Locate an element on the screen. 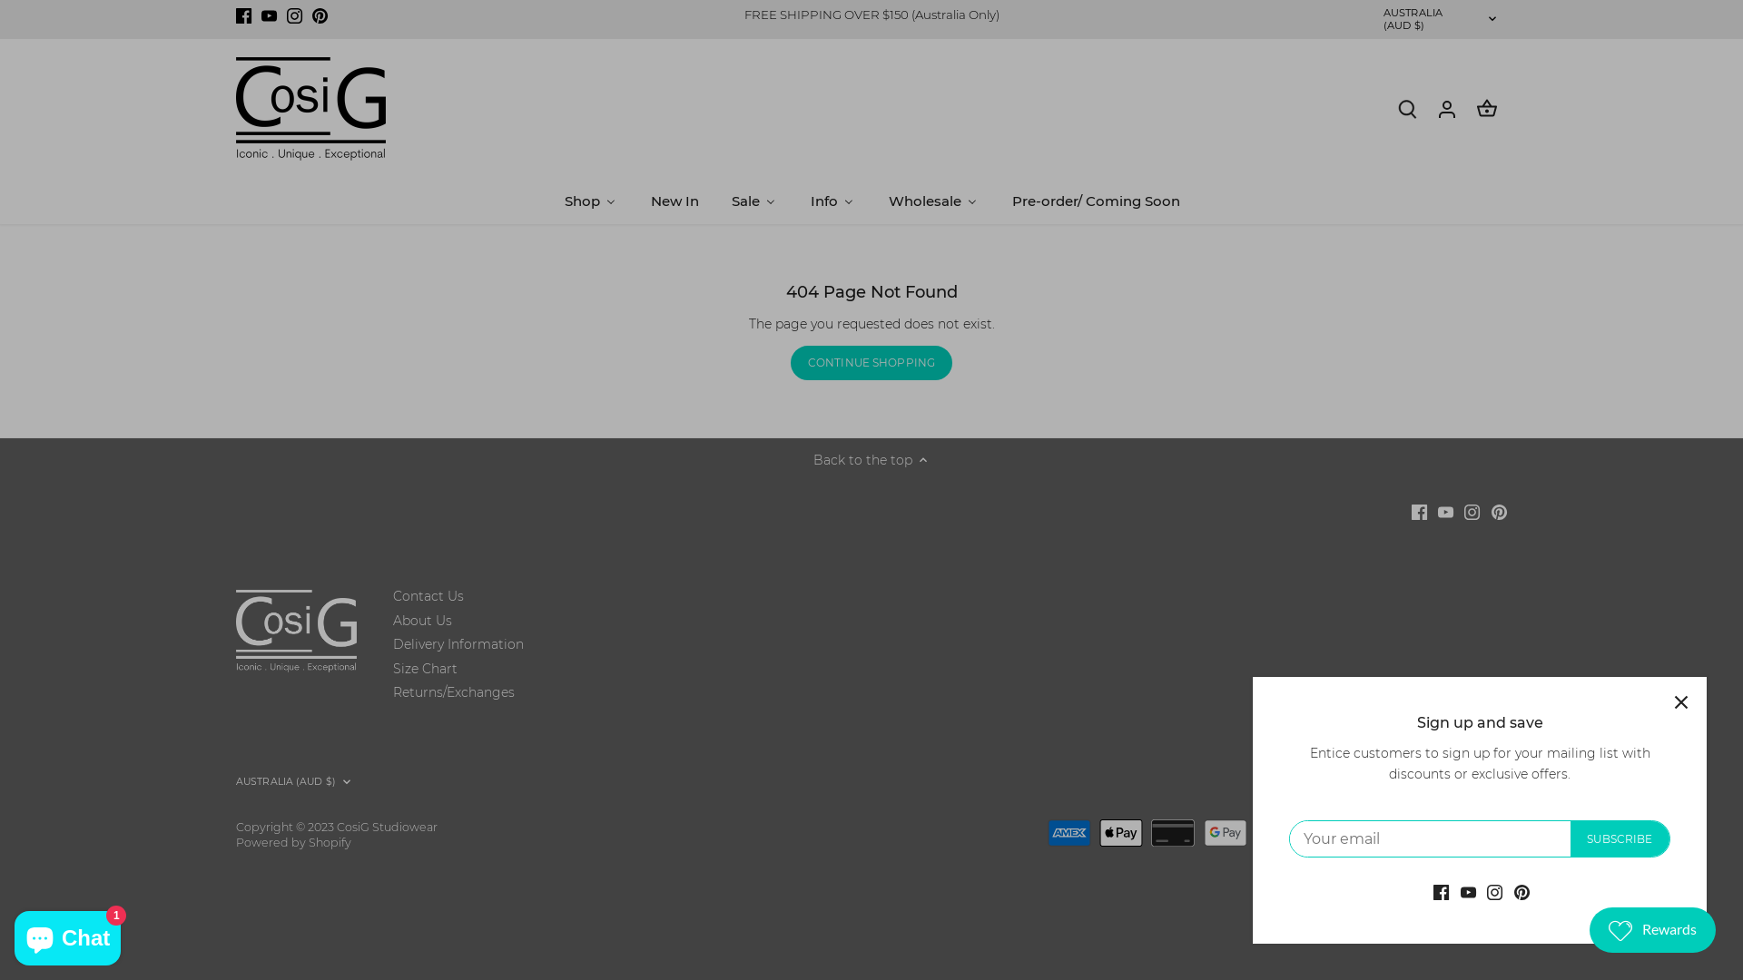 The image size is (1743, 980). SUBSCRIBE is located at coordinates (1620, 838).